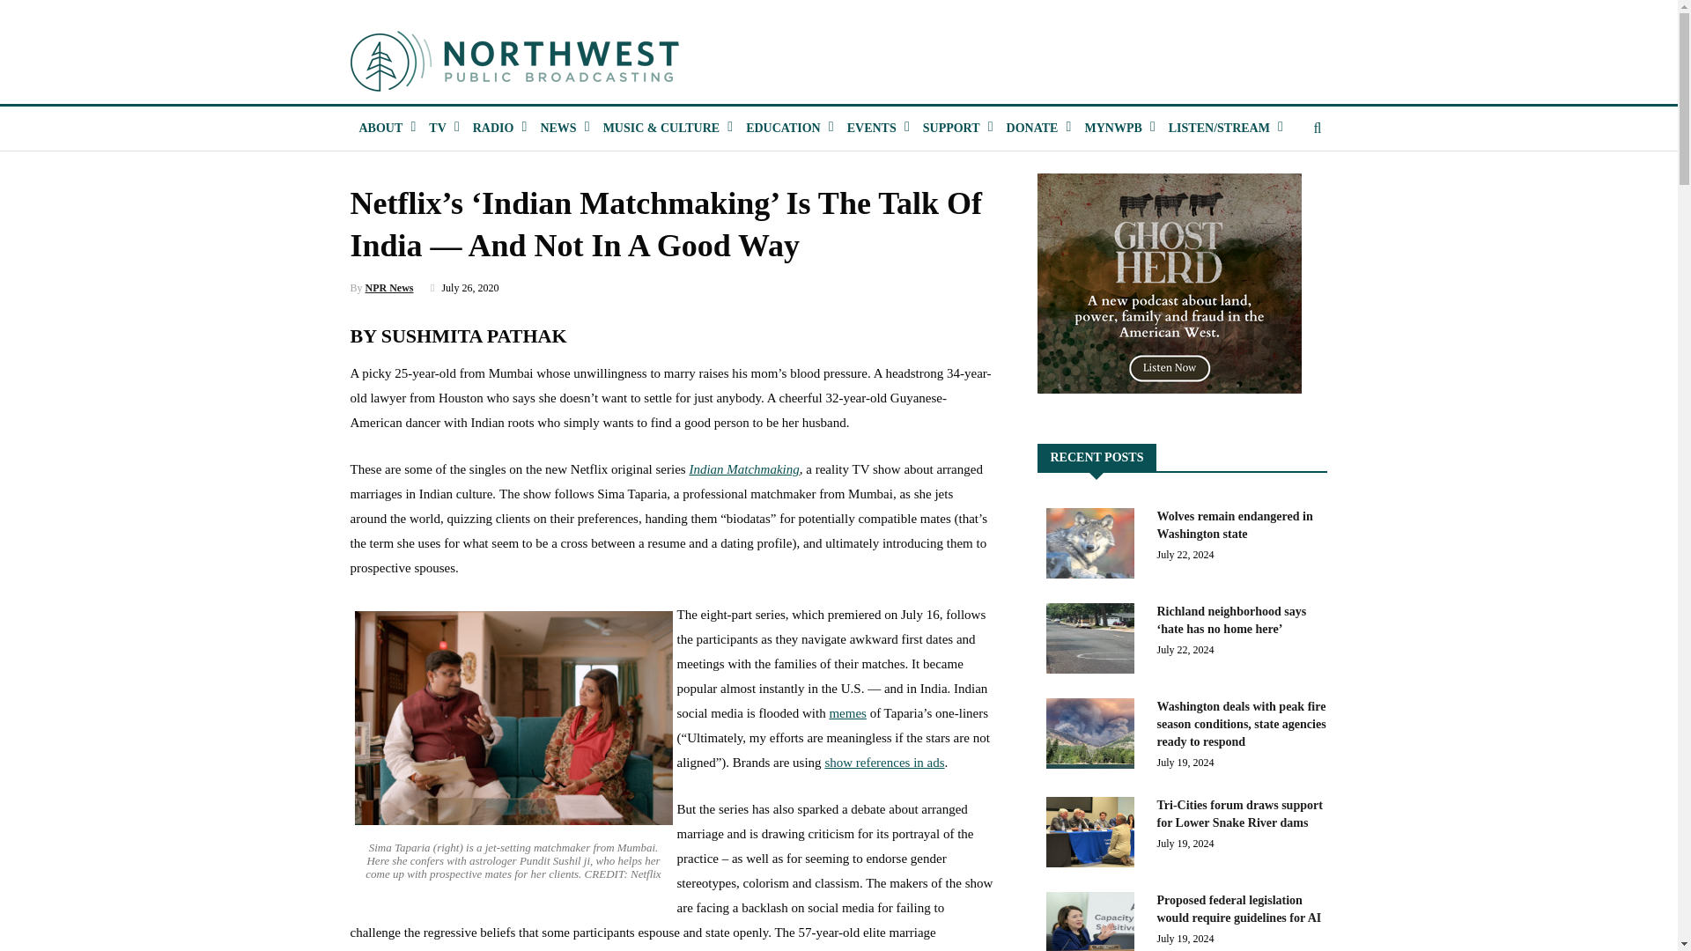 The height and width of the screenshot is (951, 1691). What do you see at coordinates (493, 128) in the screenshot?
I see `RADIO` at bounding box center [493, 128].